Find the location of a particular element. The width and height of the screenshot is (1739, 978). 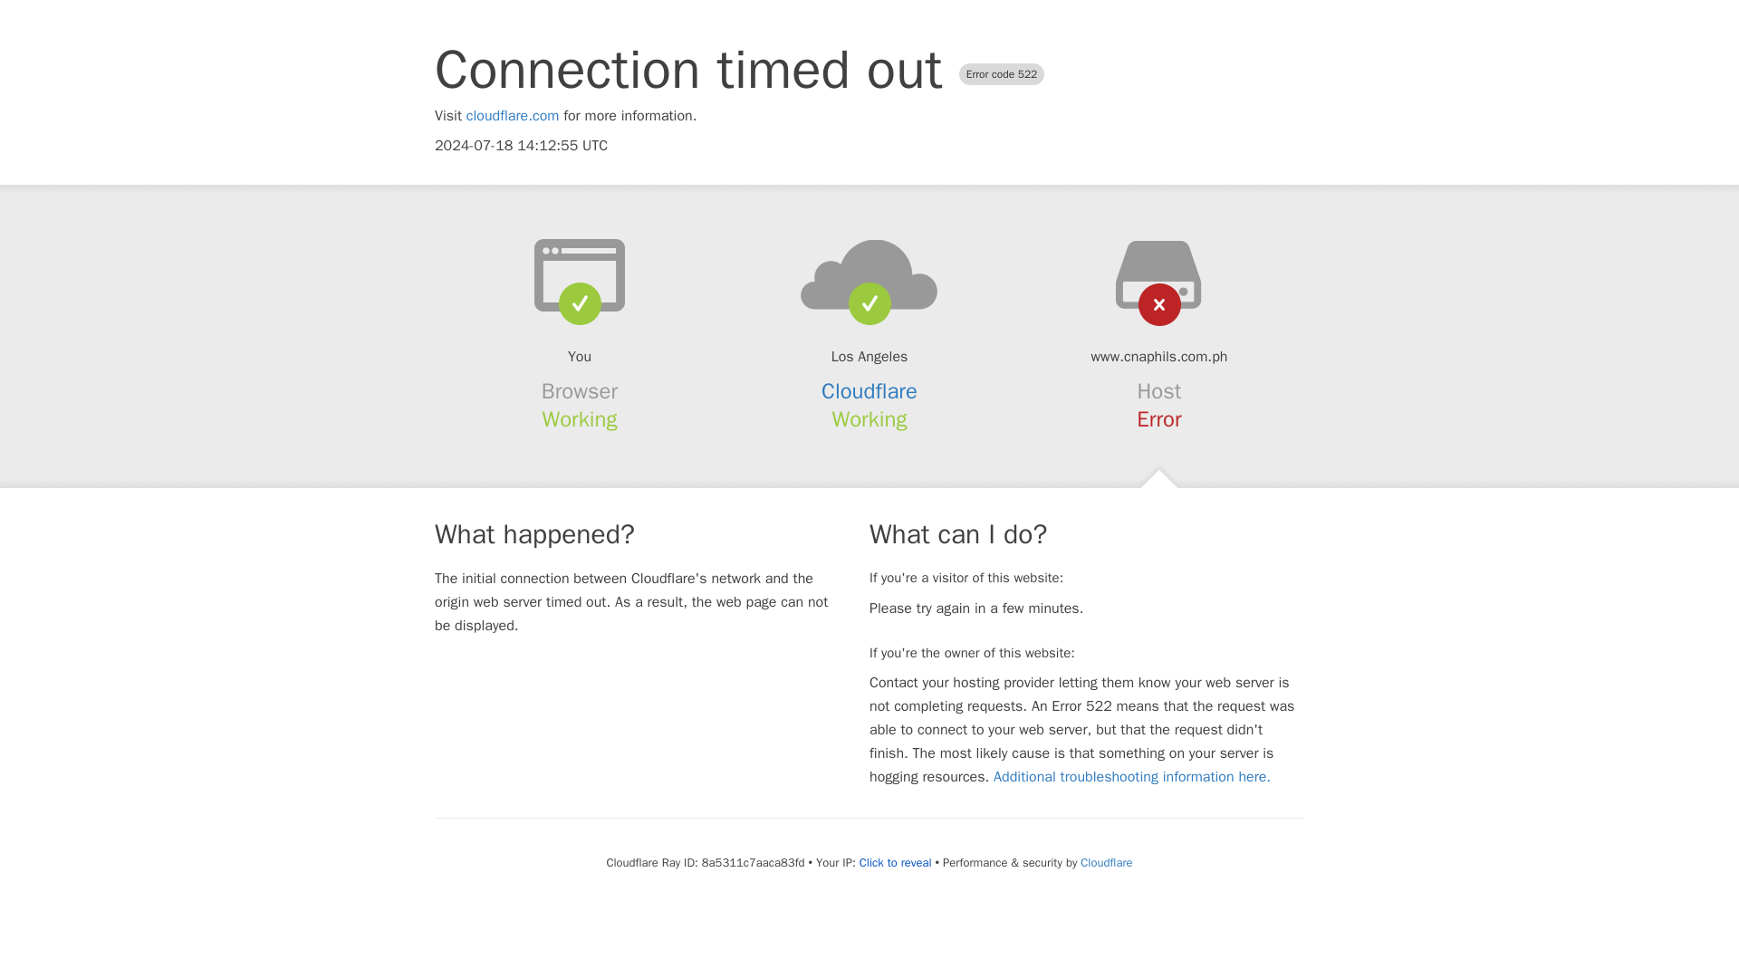

Click to reveal is located at coordinates (895, 862).